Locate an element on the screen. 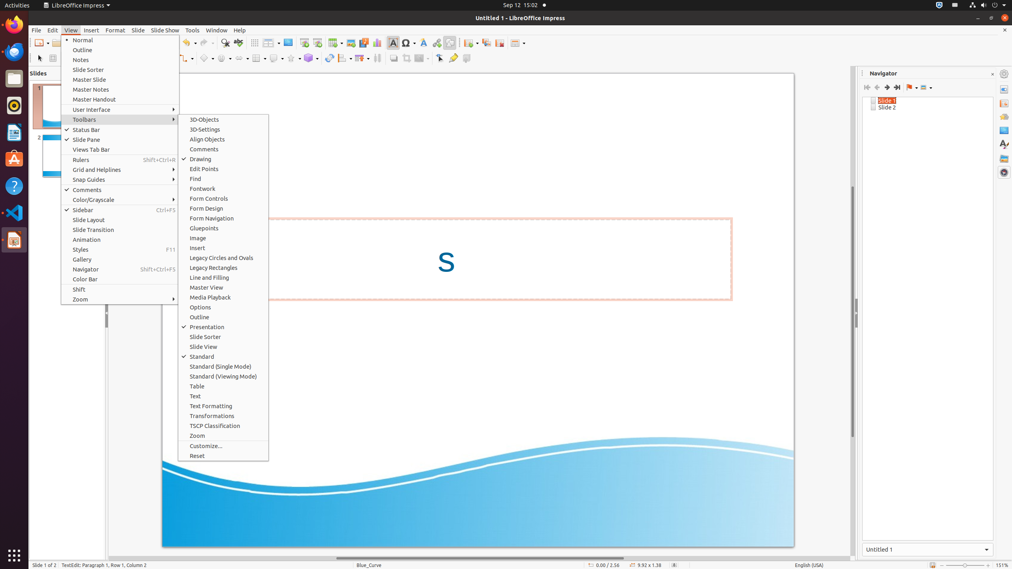  :1.21/StatusNotifierItem is located at coordinates (955, 6).